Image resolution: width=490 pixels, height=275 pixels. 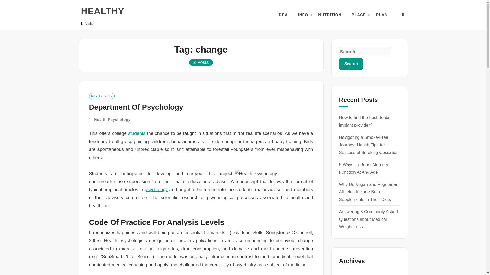 I want to click on Nov 12, 2022, so click(x=102, y=96).